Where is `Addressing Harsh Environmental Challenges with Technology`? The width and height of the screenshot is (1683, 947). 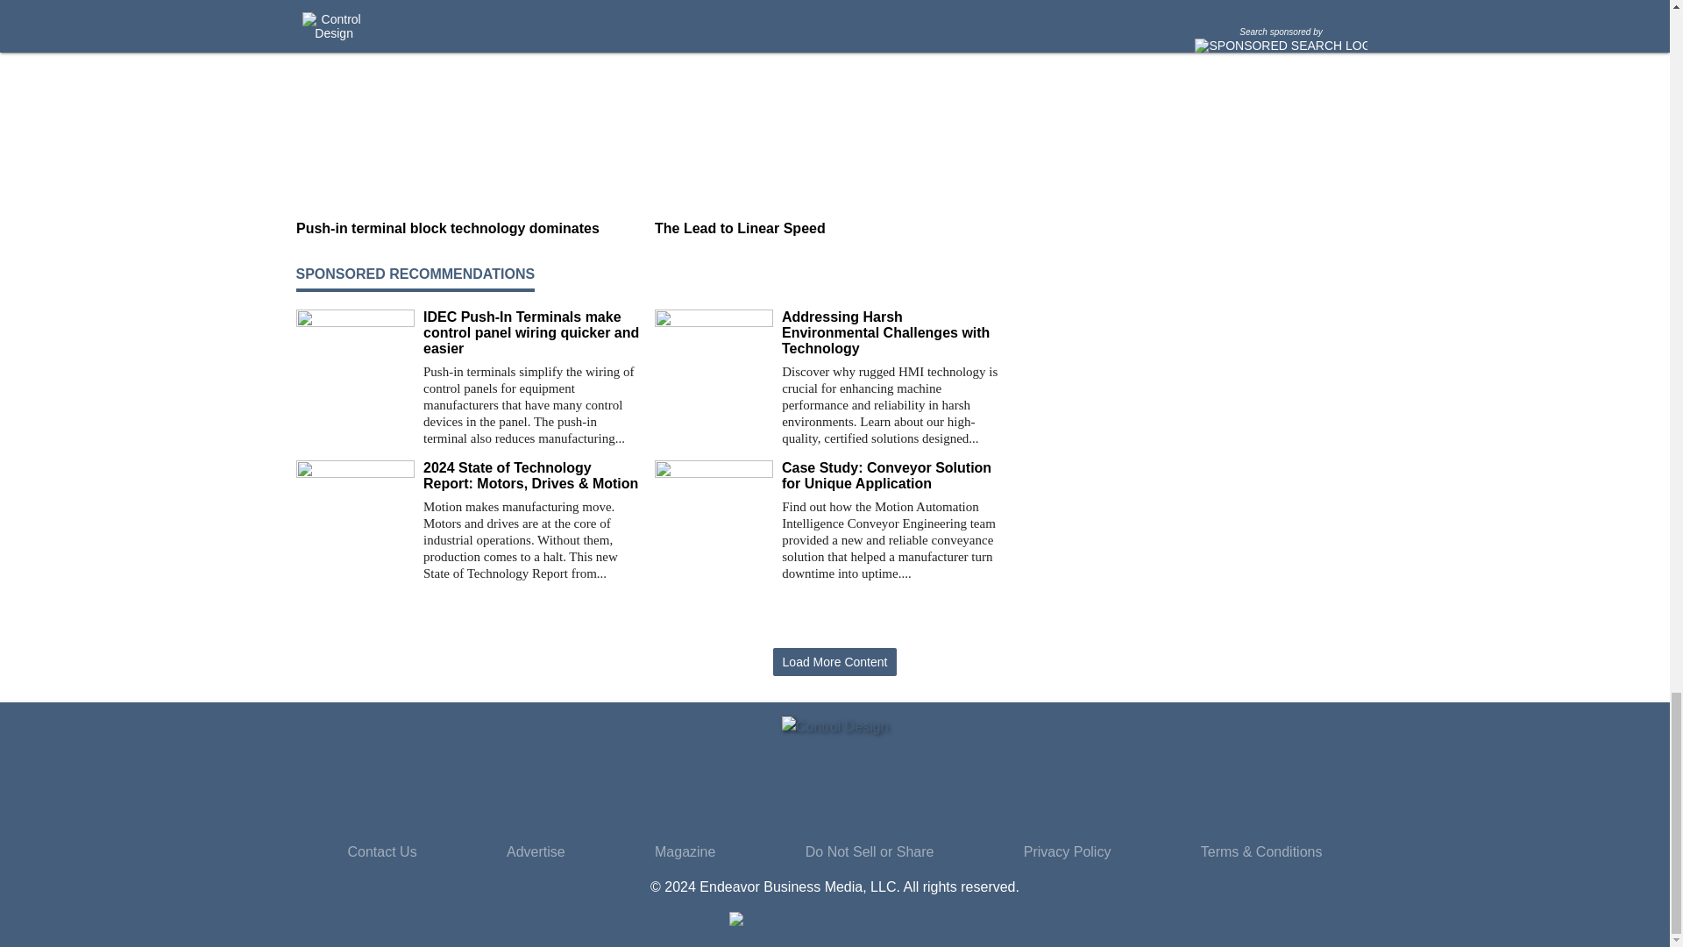 Addressing Harsh Environmental Challenges with Technology is located at coordinates (891, 333).